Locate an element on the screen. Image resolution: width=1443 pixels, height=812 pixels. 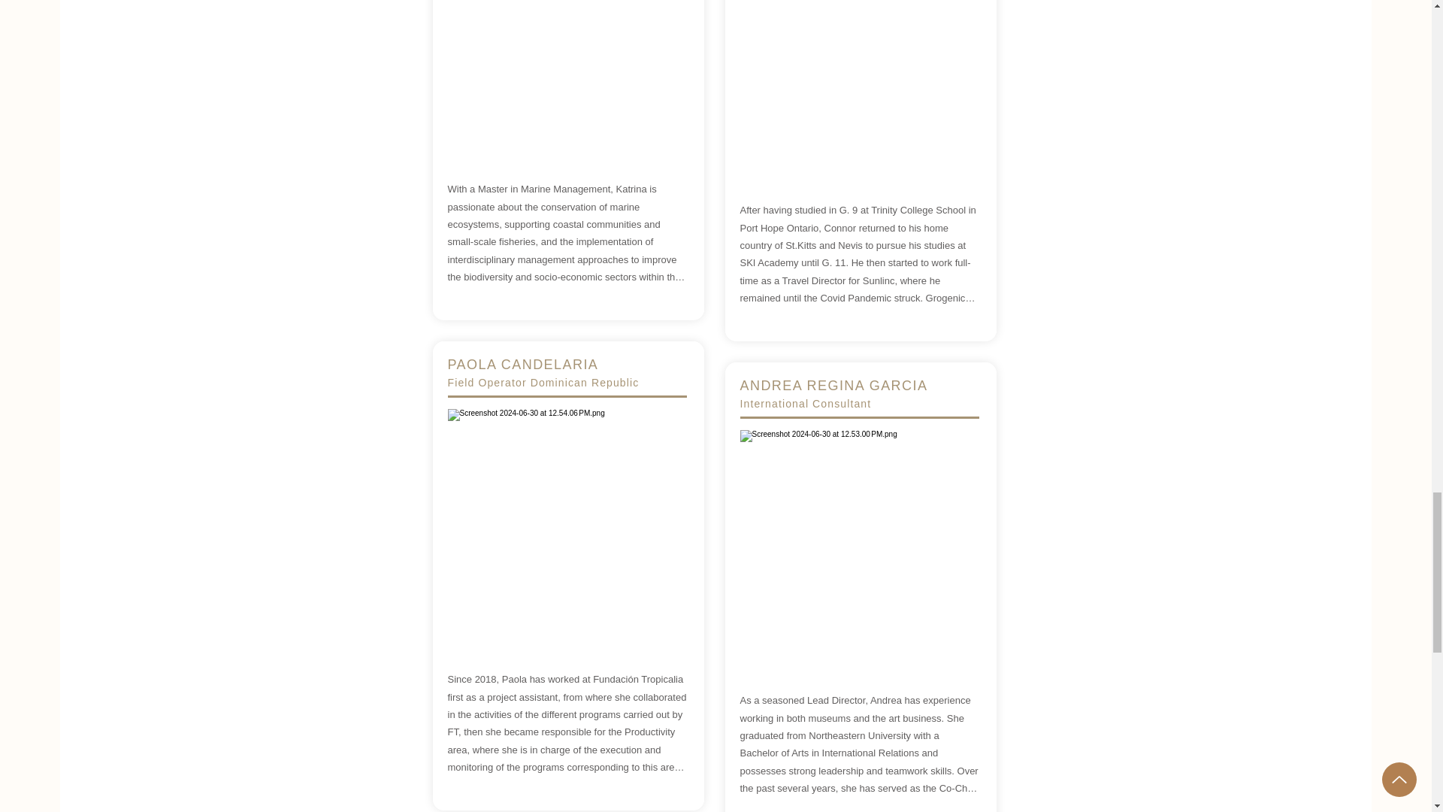
Paola Candelaria is located at coordinates (567, 528).